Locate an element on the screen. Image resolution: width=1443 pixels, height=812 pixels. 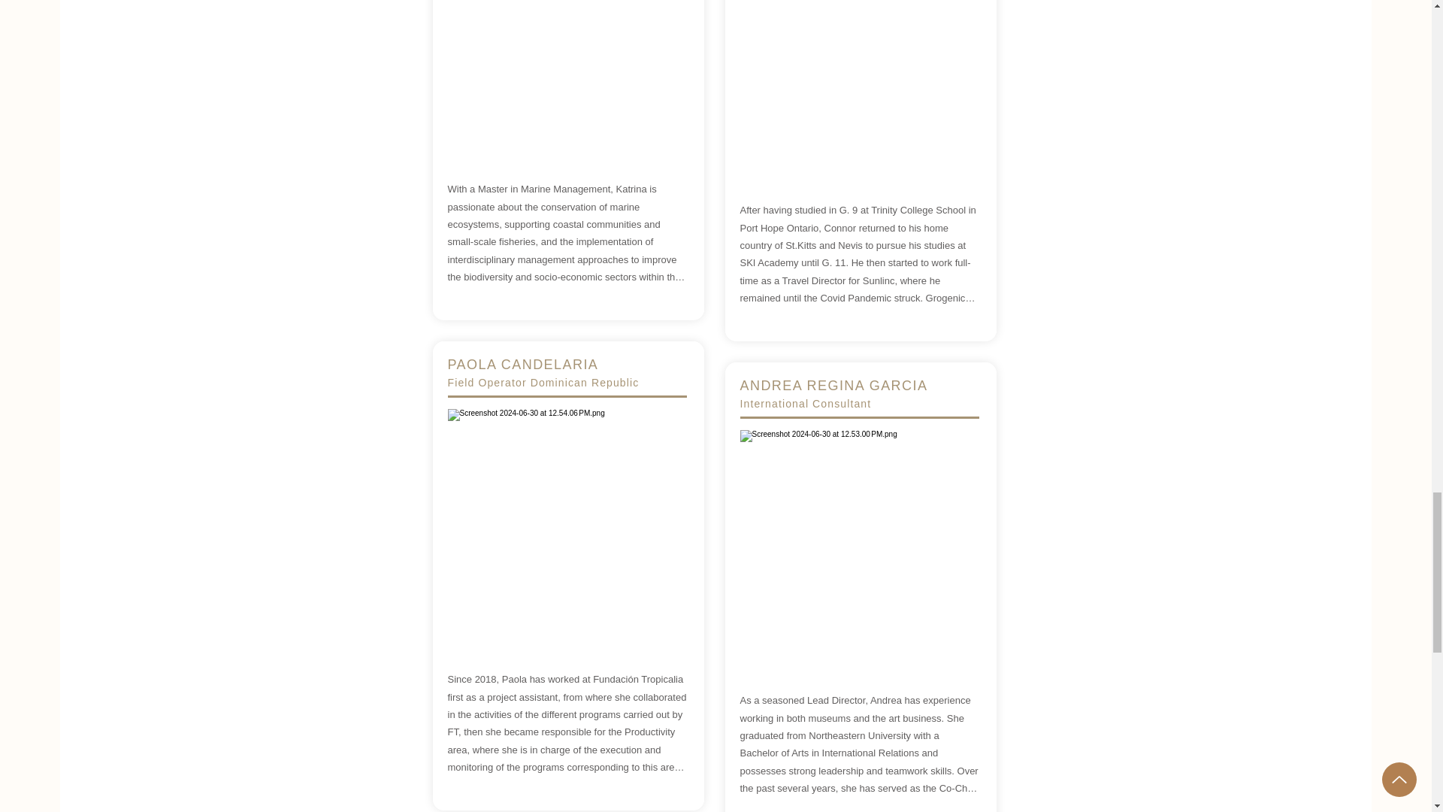
Paola Candelaria is located at coordinates (567, 528).